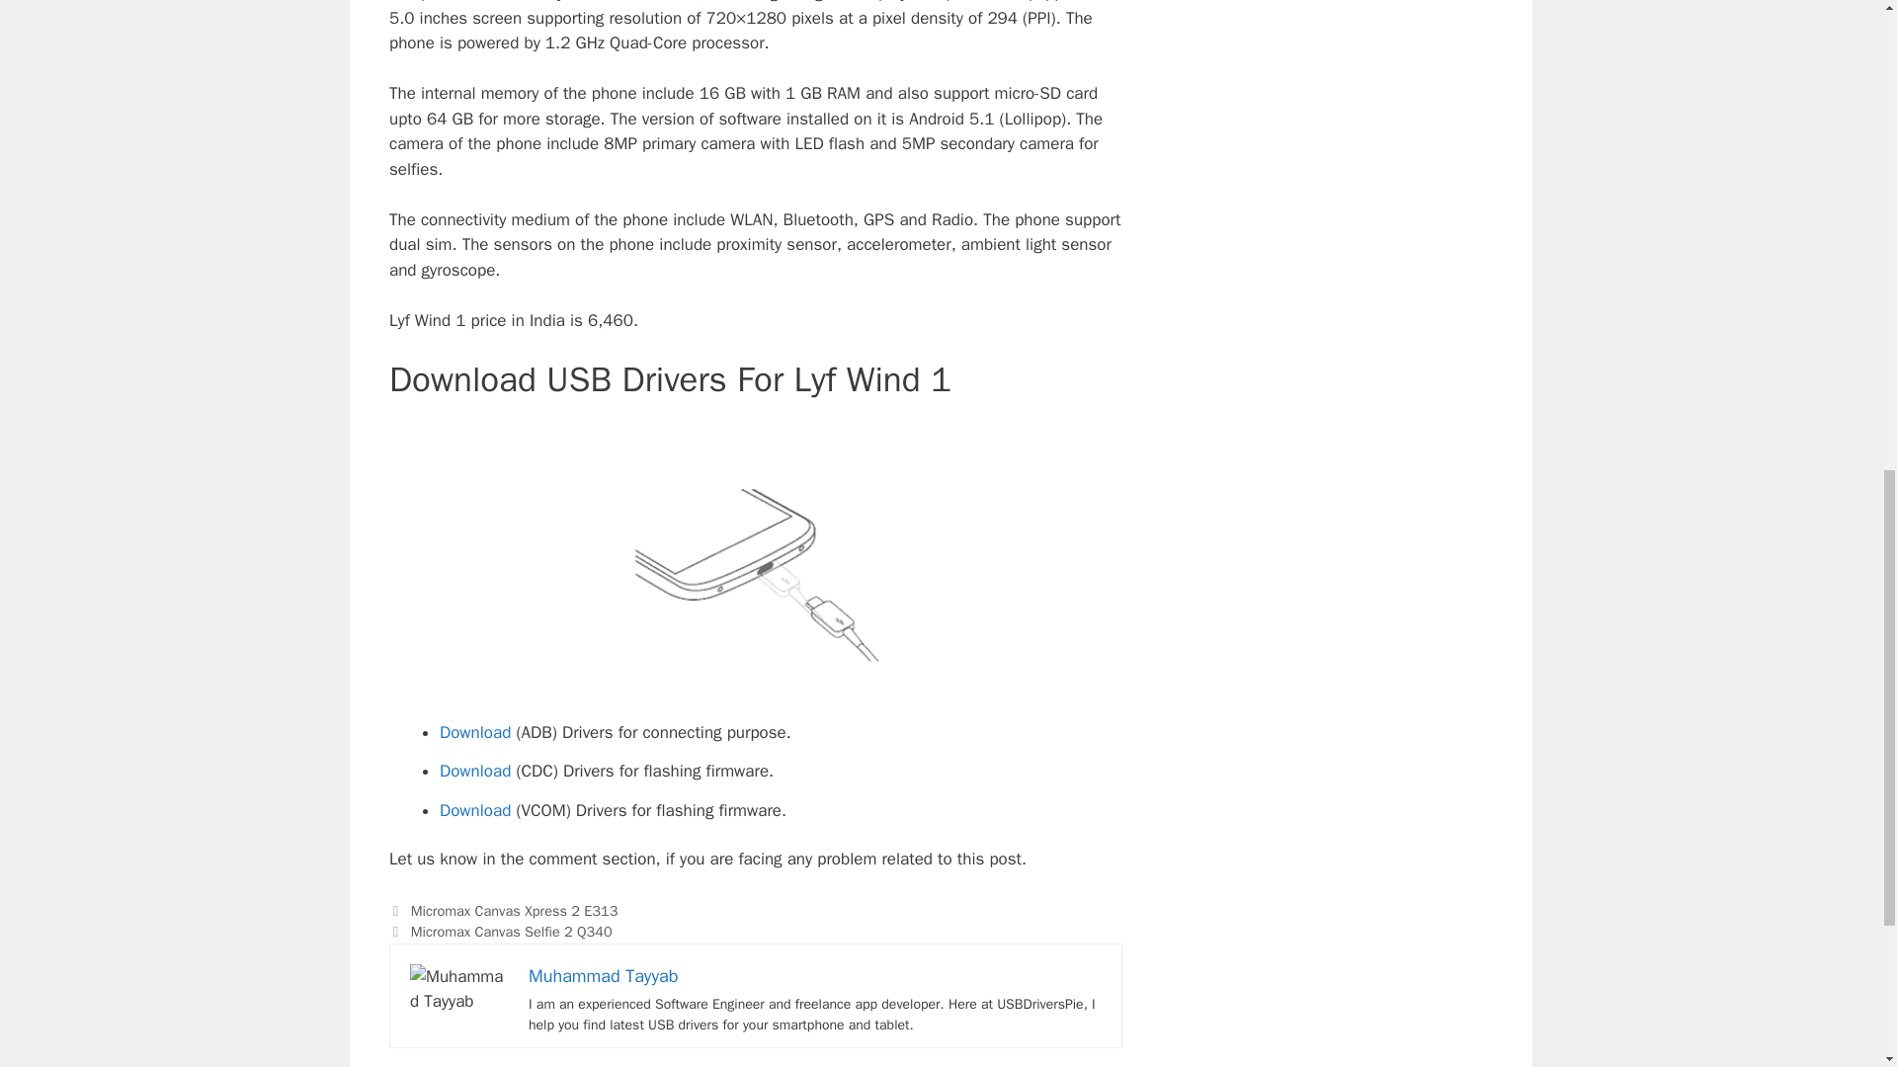 Image resolution: width=1897 pixels, height=1067 pixels. Describe the element at coordinates (514, 910) in the screenshot. I see `Micromax Canvas Xpress 2 E313` at that location.